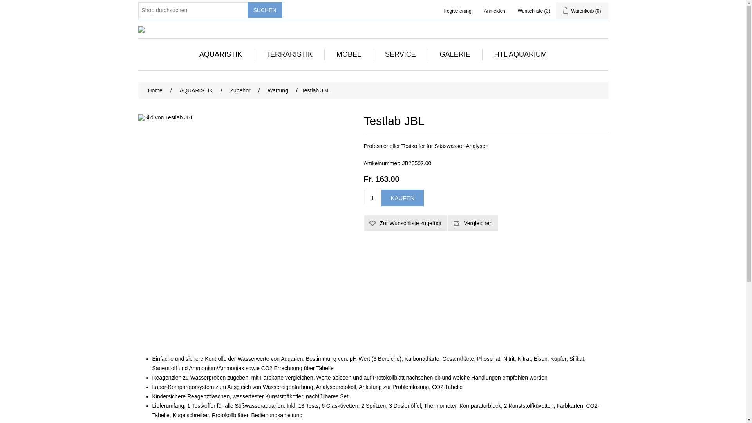 The height and width of the screenshot is (423, 752). I want to click on Suchen, so click(265, 10).